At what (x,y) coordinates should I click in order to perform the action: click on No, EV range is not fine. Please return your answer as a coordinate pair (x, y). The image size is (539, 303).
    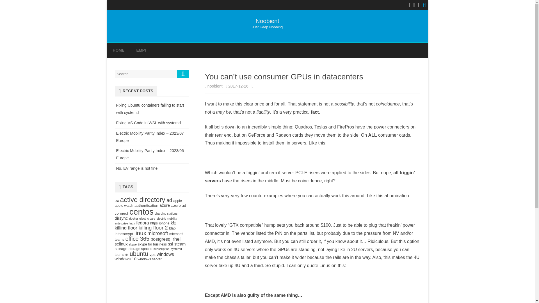
    Looking at the image, I should click on (137, 168).